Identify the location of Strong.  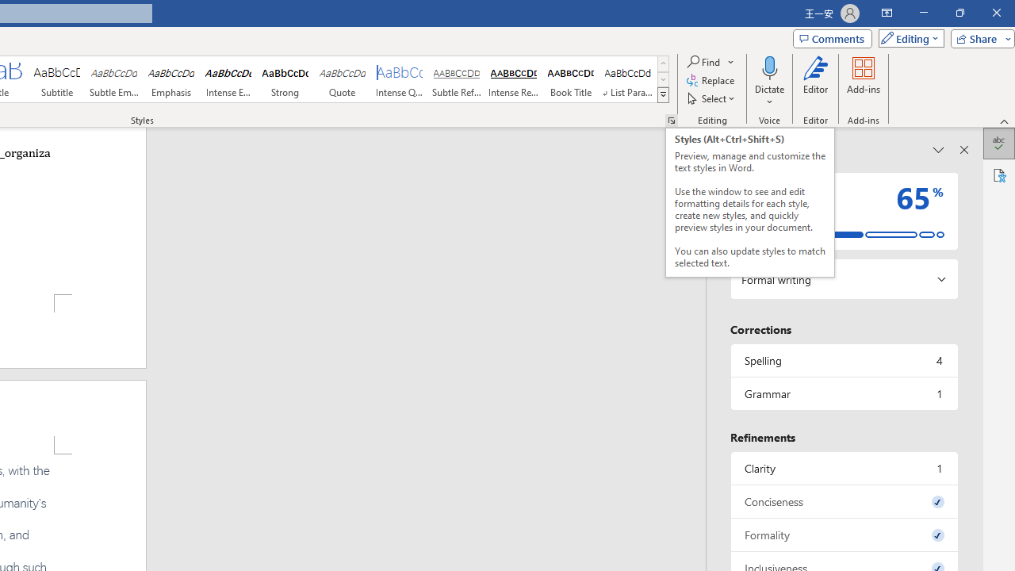
(285, 79).